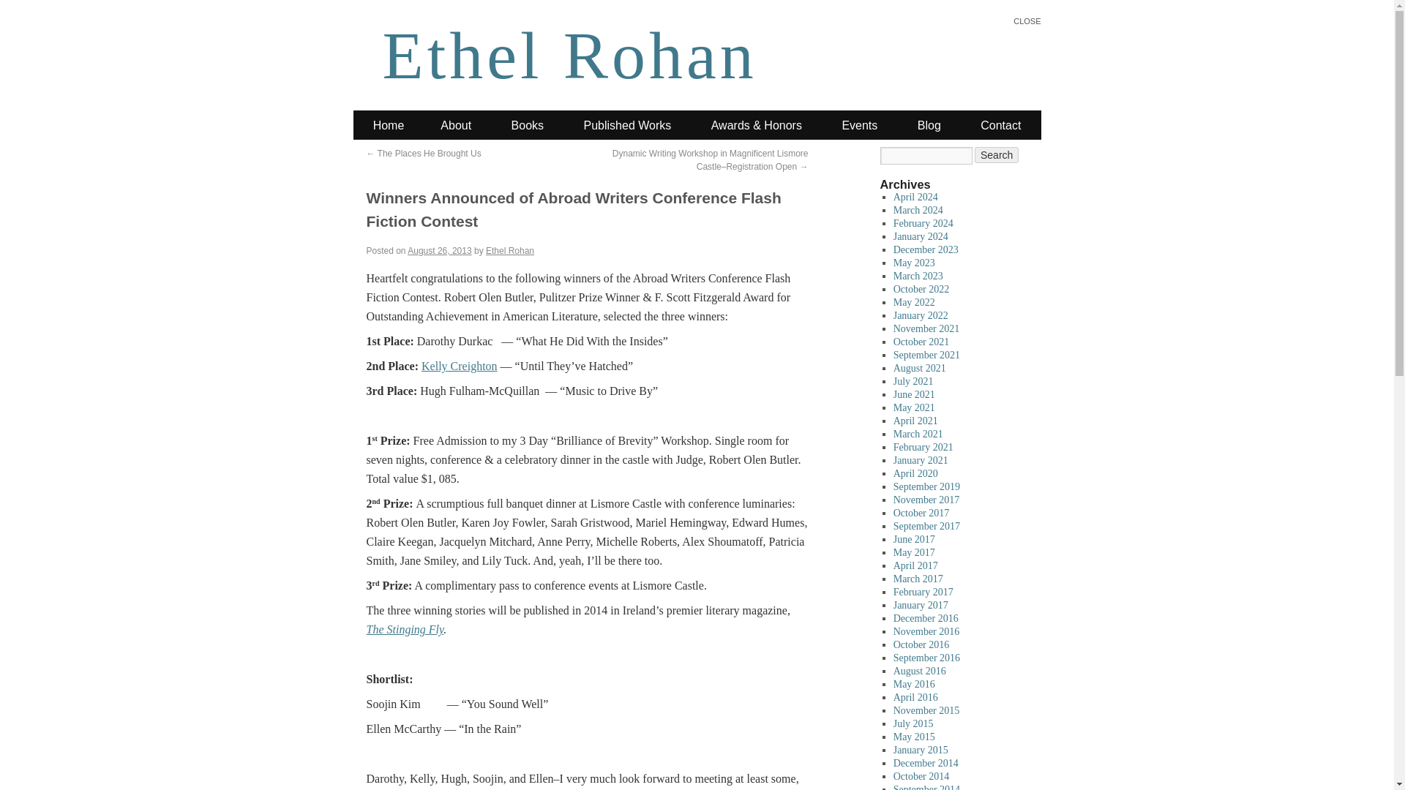 The image size is (1405, 790). I want to click on September 2021, so click(926, 355).